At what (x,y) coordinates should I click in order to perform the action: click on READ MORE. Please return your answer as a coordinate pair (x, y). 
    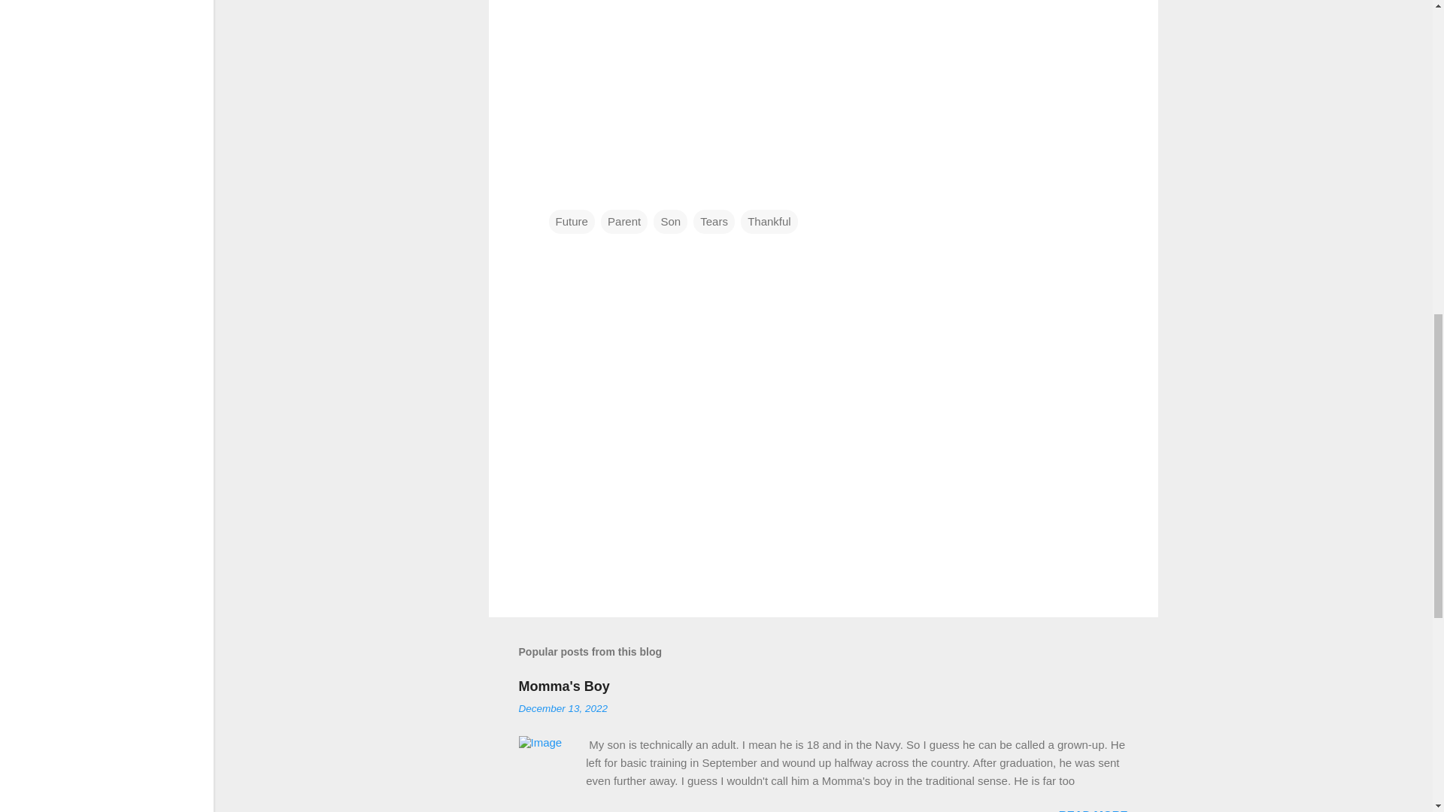
    Looking at the image, I should click on (1093, 810).